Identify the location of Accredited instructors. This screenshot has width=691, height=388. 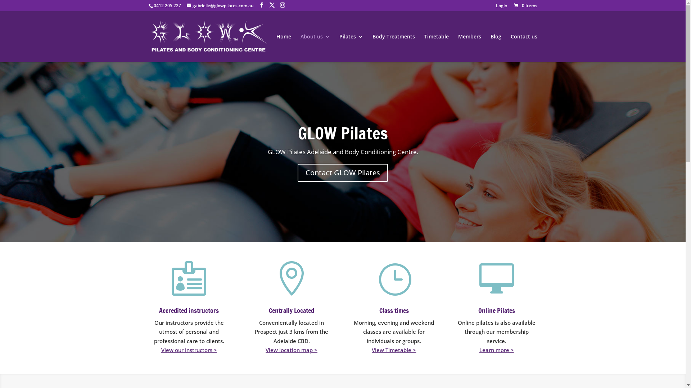
(189, 310).